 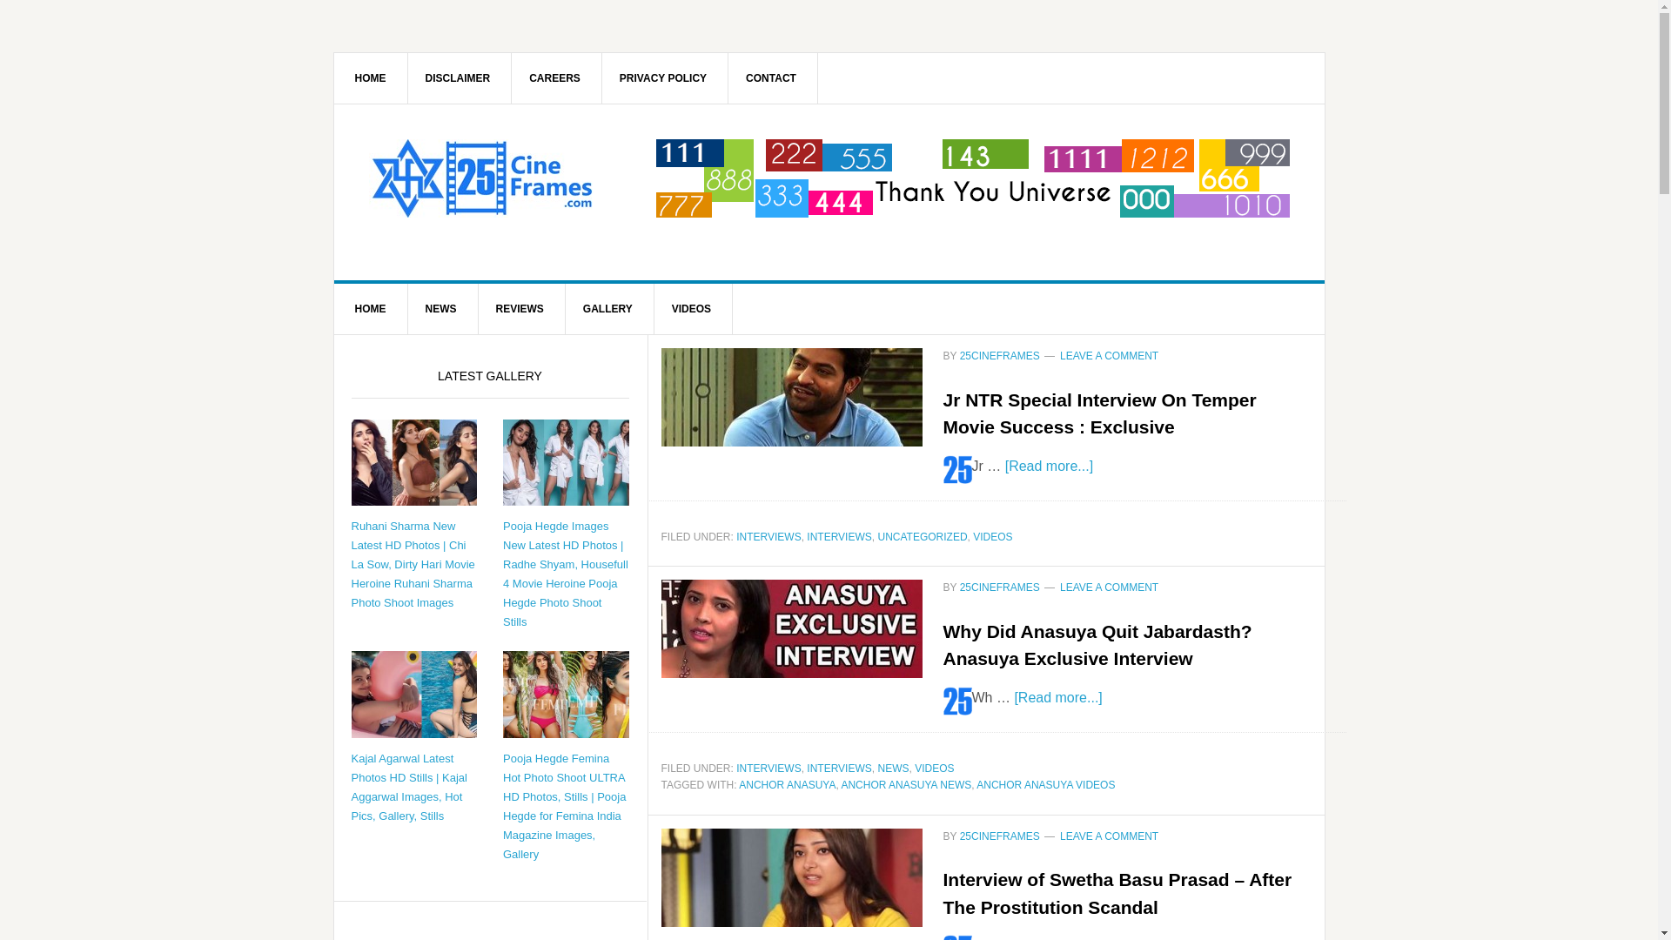 I want to click on LEAVE A COMMENT, so click(x=1109, y=587).